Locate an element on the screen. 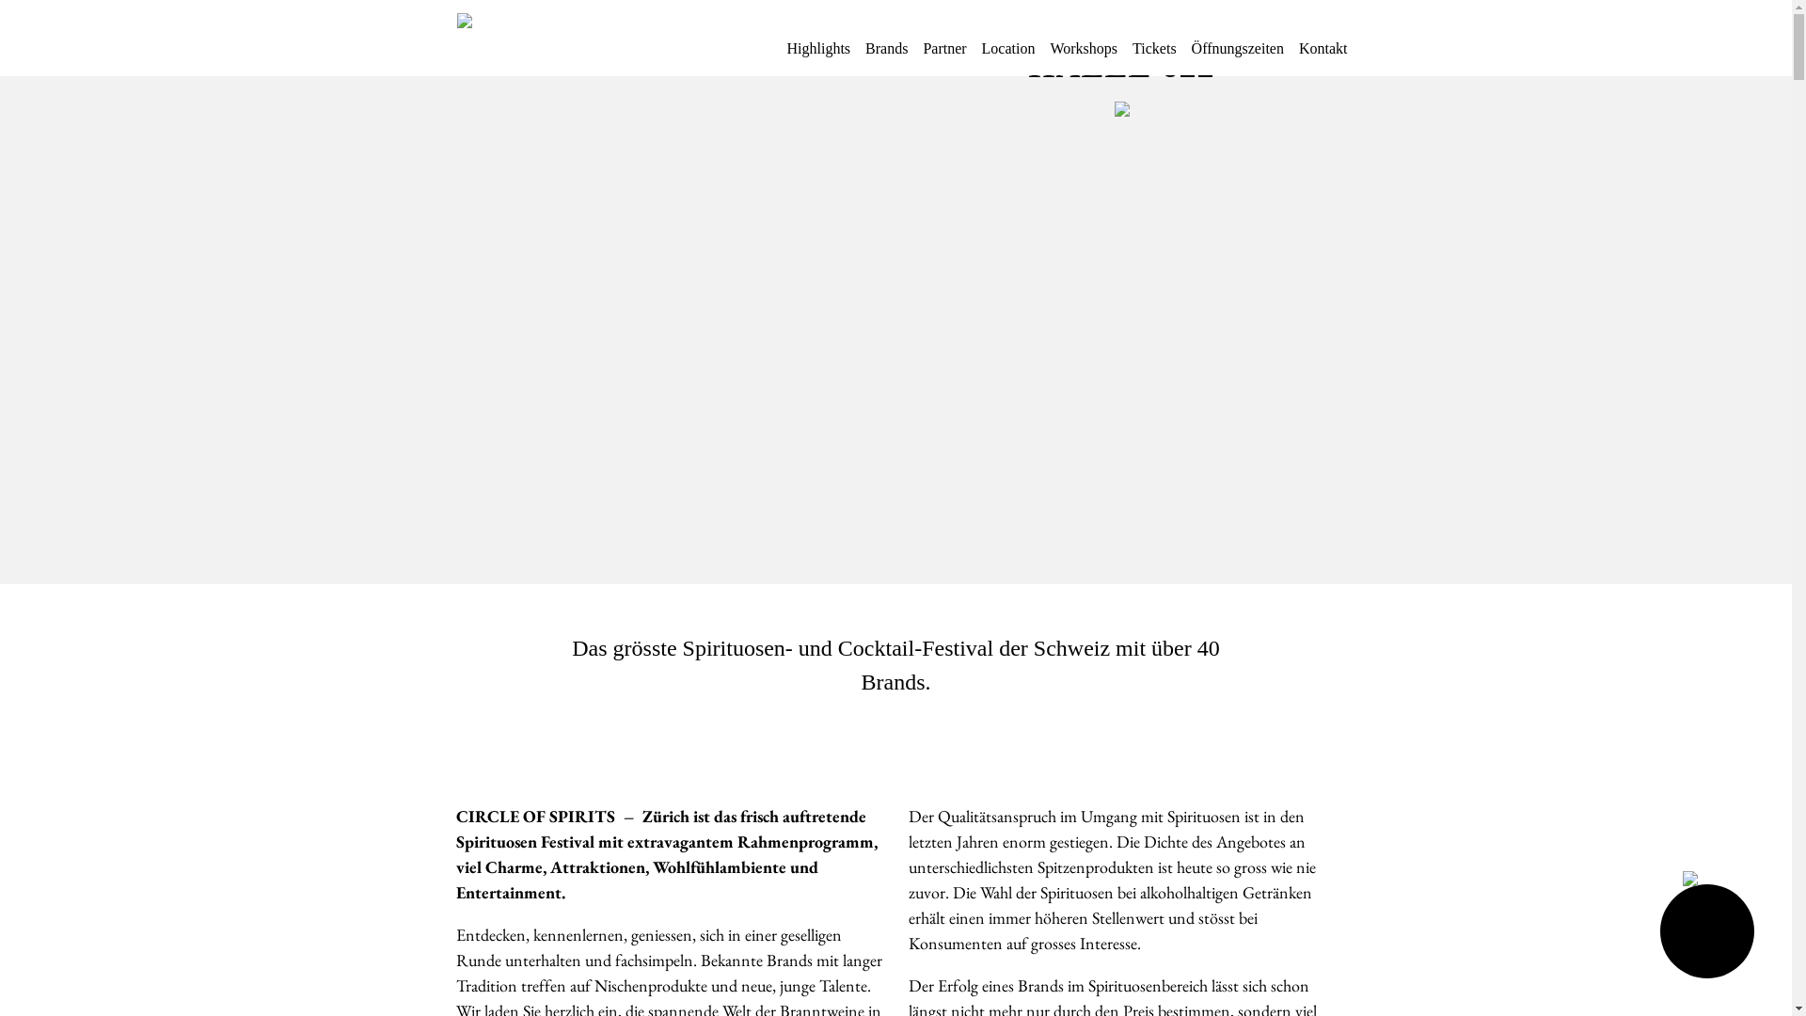  Highlights is located at coordinates (818, 56).